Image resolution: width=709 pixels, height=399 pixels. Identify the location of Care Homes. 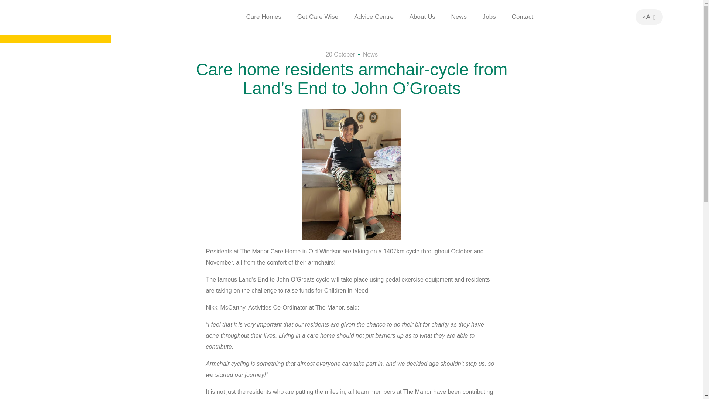
(264, 17).